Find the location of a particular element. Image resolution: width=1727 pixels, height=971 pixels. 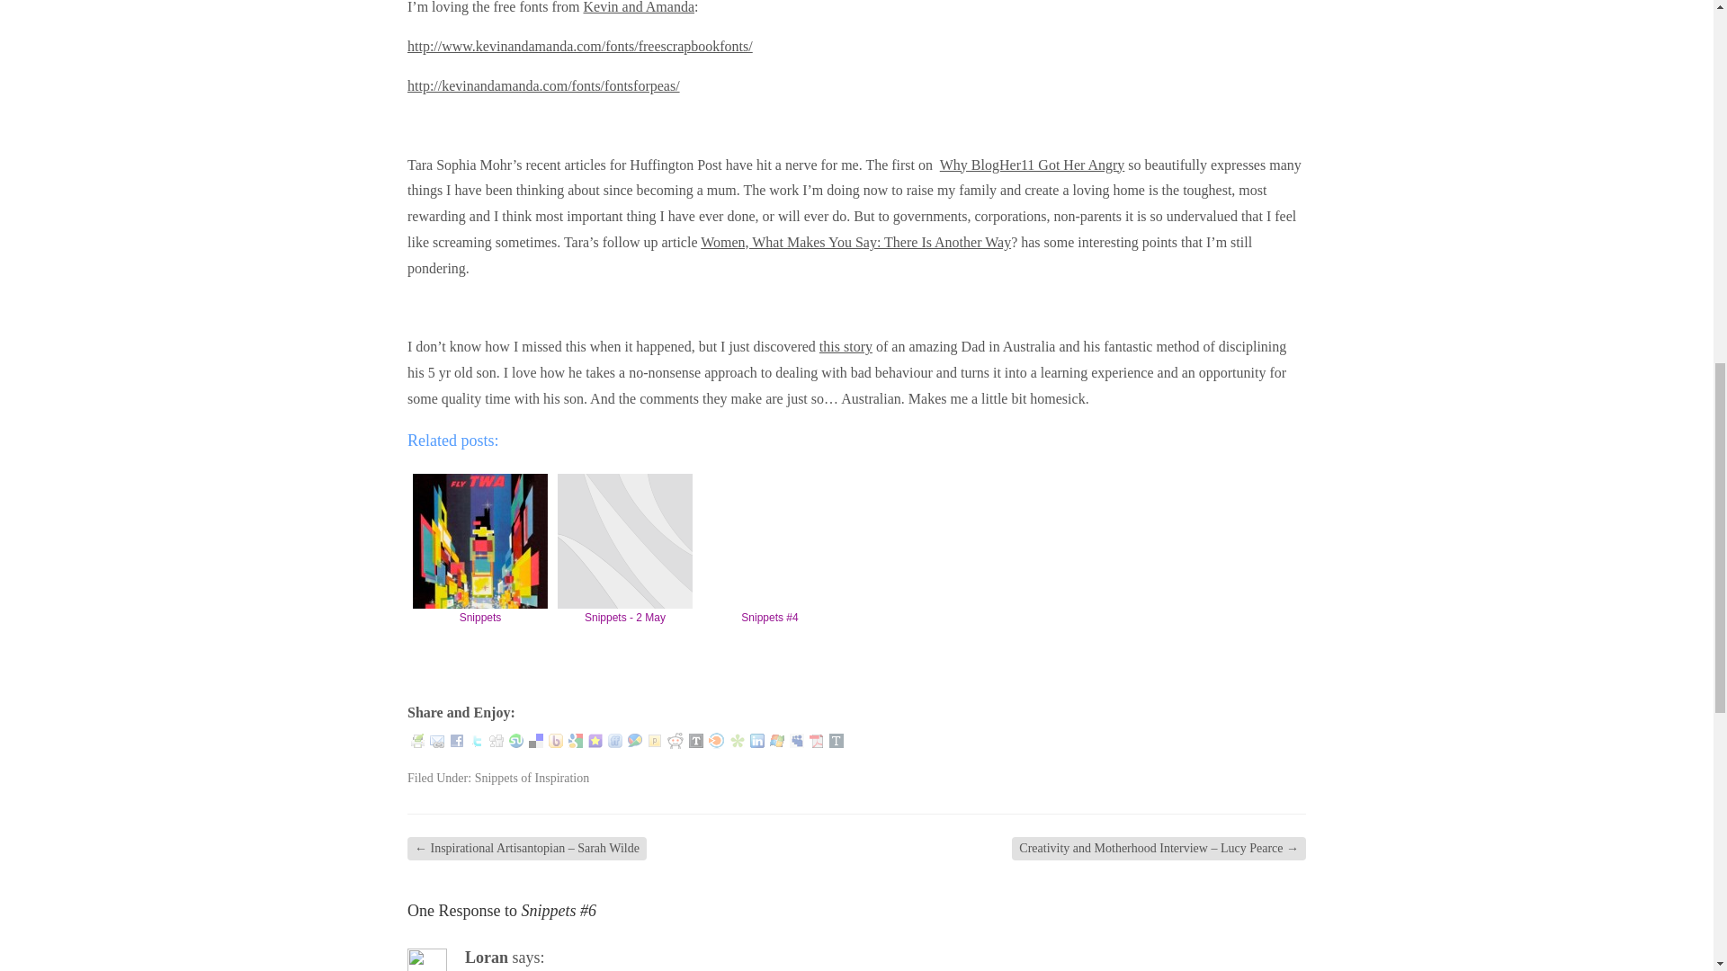

Print is located at coordinates (417, 741).